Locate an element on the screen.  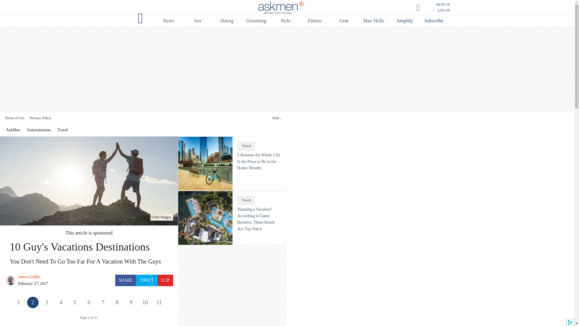
SIGN UP is located at coordinates (443, 5).